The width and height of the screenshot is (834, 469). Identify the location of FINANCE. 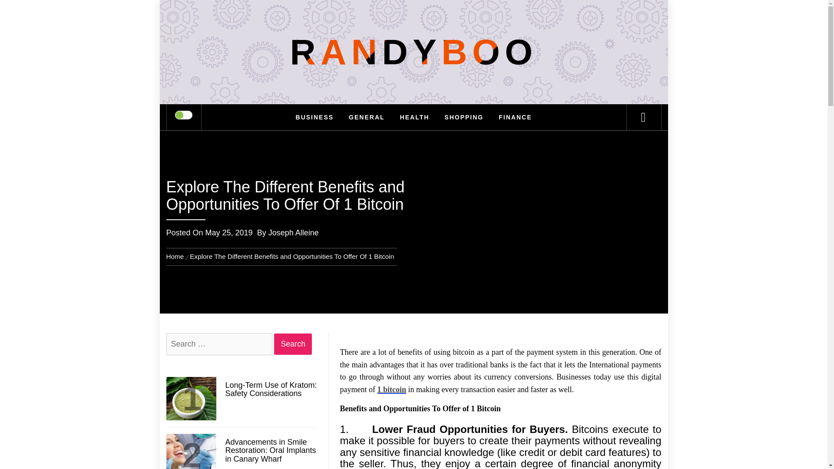
(515, 117).